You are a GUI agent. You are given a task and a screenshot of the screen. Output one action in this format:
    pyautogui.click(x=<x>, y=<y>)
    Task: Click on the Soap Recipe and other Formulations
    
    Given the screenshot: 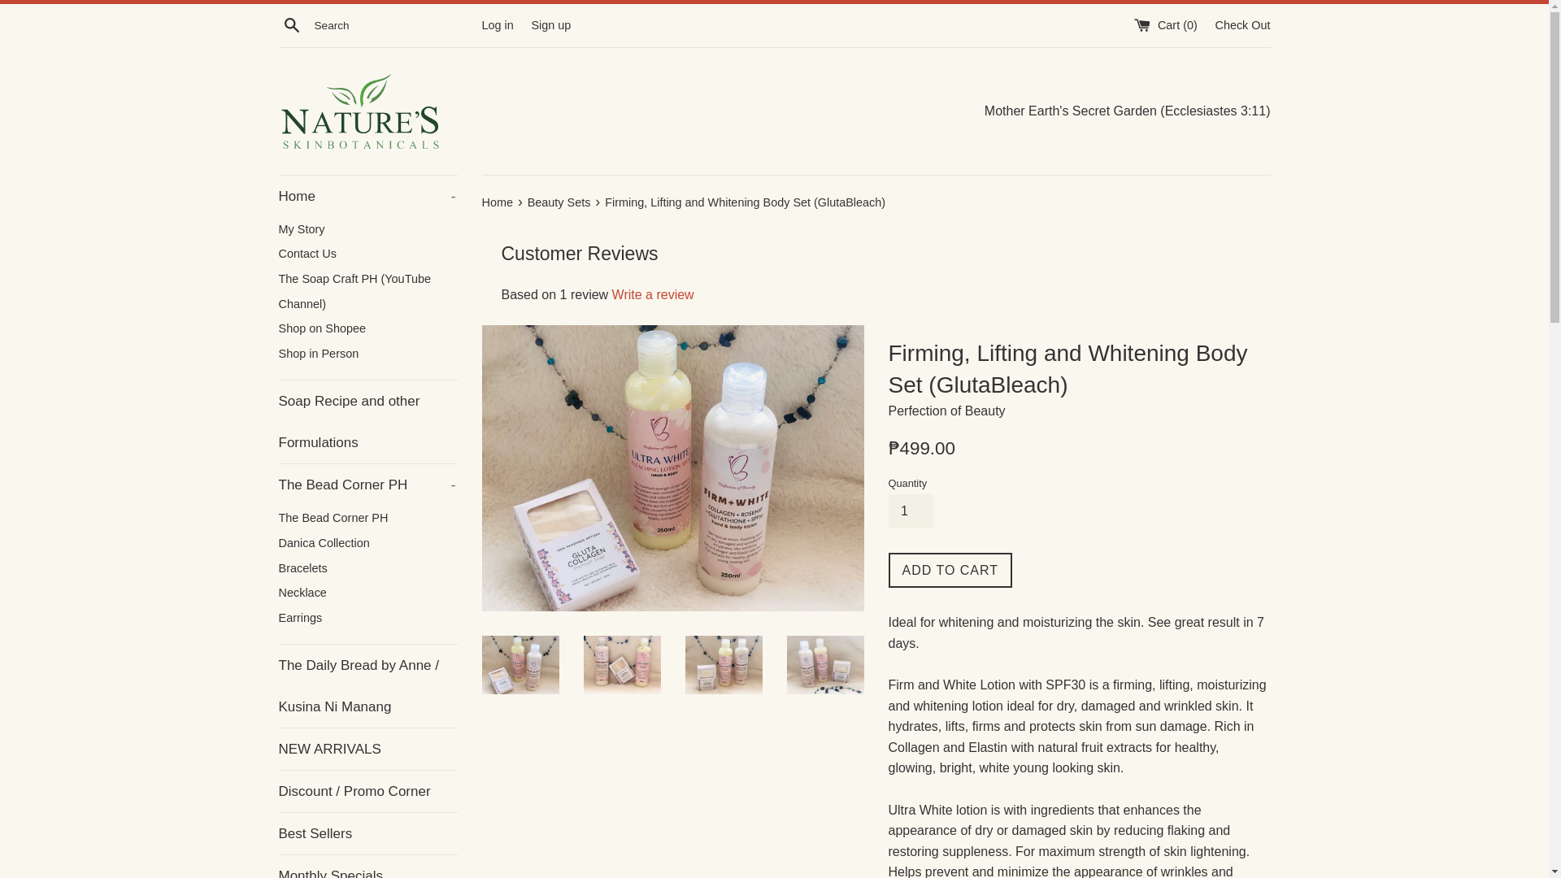 What is the action you would take?
    pyautogui.click(x=1242, y=24)
    